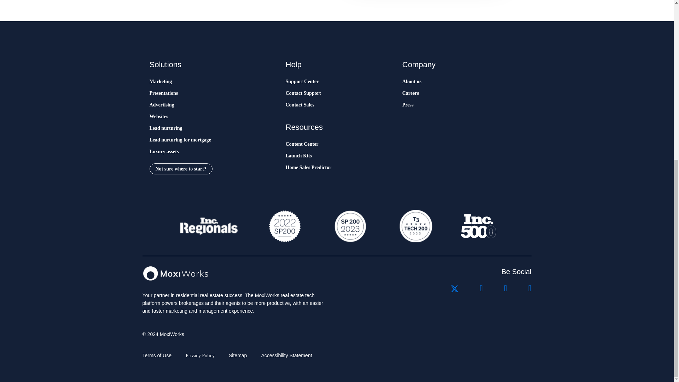 This screenshot has height=382, width=679. Describe the element at coordinates (285, 226) in the screenshot. I see `SP 2022` at that location.